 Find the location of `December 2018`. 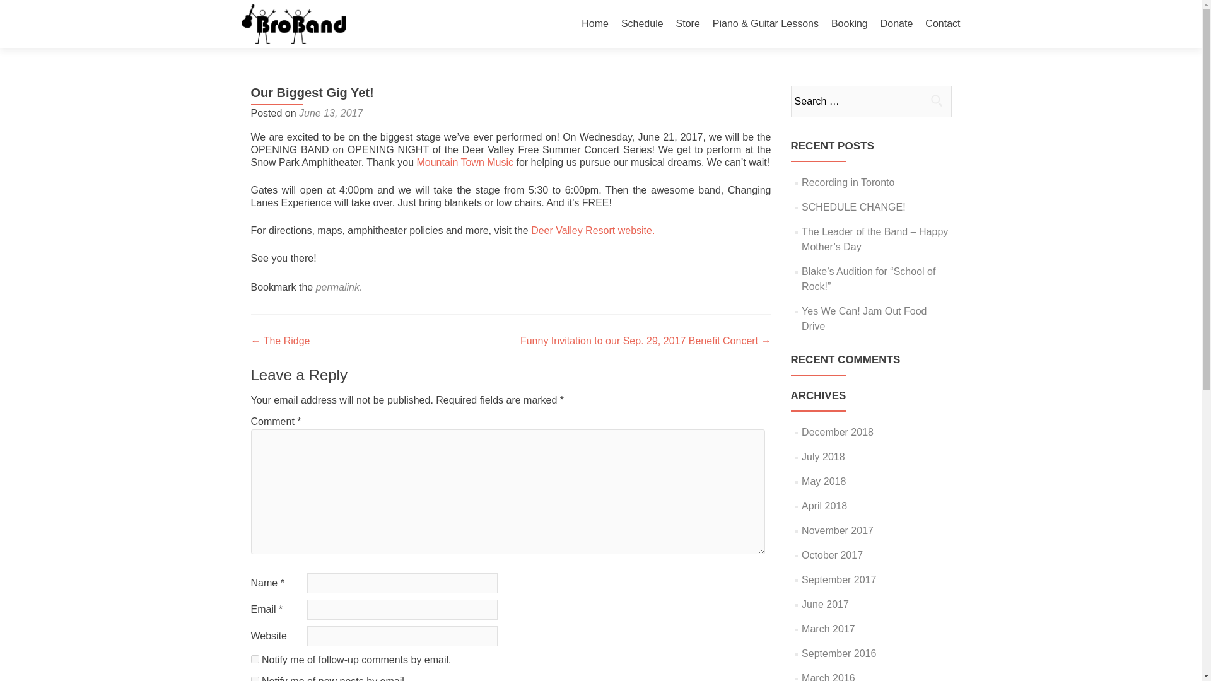

December 2018 is located at coordinates (838, 433).